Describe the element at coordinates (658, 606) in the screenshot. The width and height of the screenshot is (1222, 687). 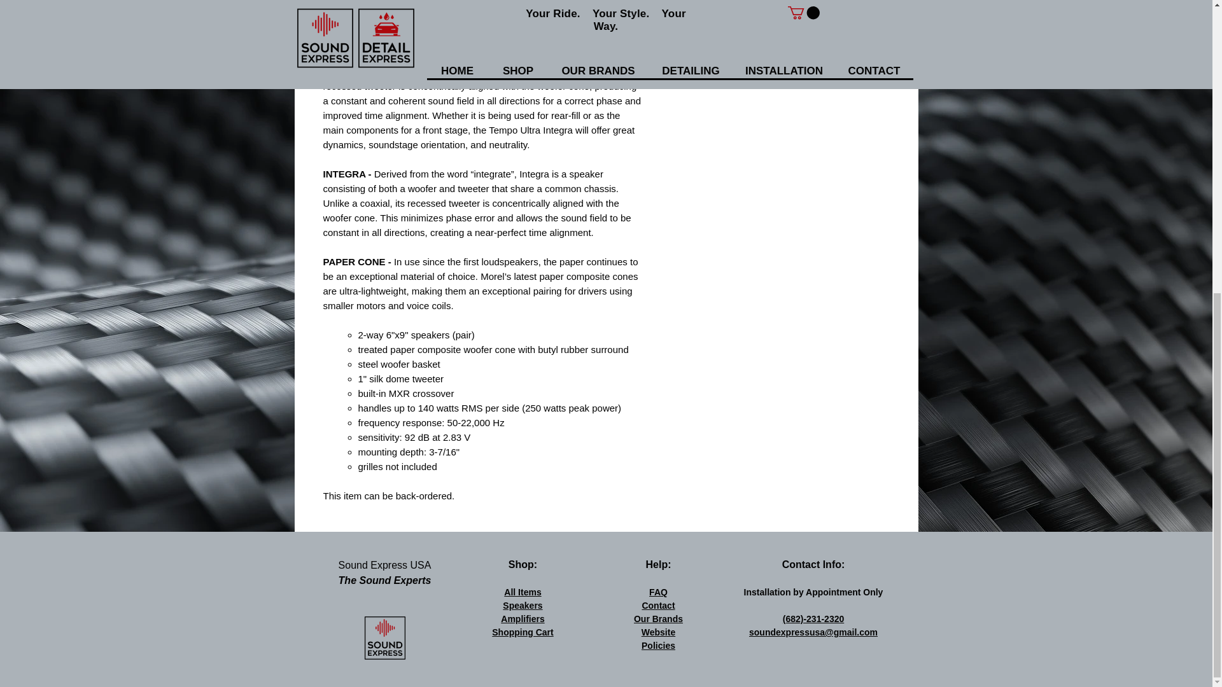
I see `Contact` at that location.